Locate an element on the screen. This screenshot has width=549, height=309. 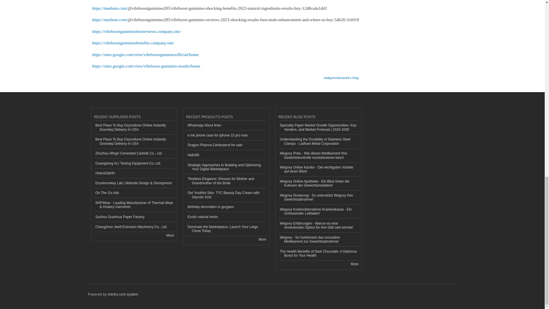
nhacai2qinfo is located at coordinates (134, 173).